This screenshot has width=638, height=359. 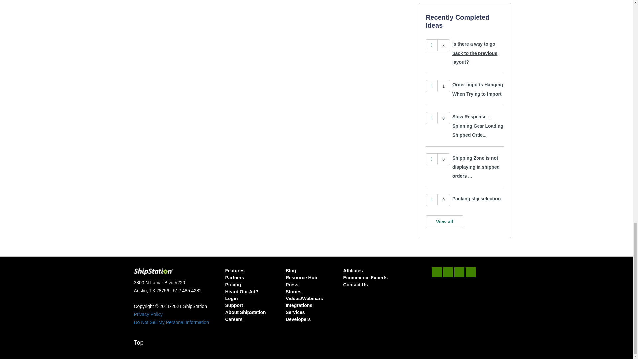 I want to click on The total number of kudos this post has received., so click(x=443, y=200).